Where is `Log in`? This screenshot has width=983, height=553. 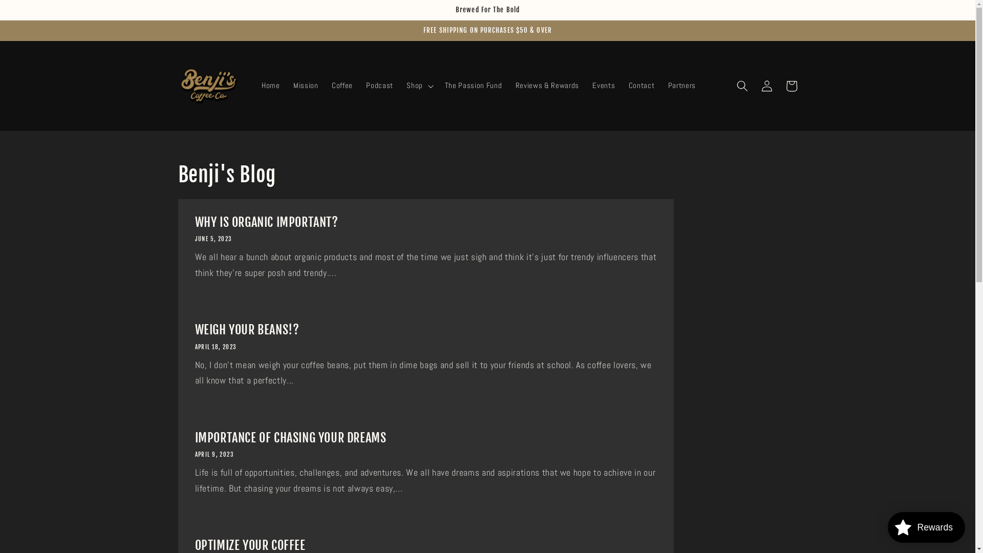
Log in is located at coordinates (767, 86).